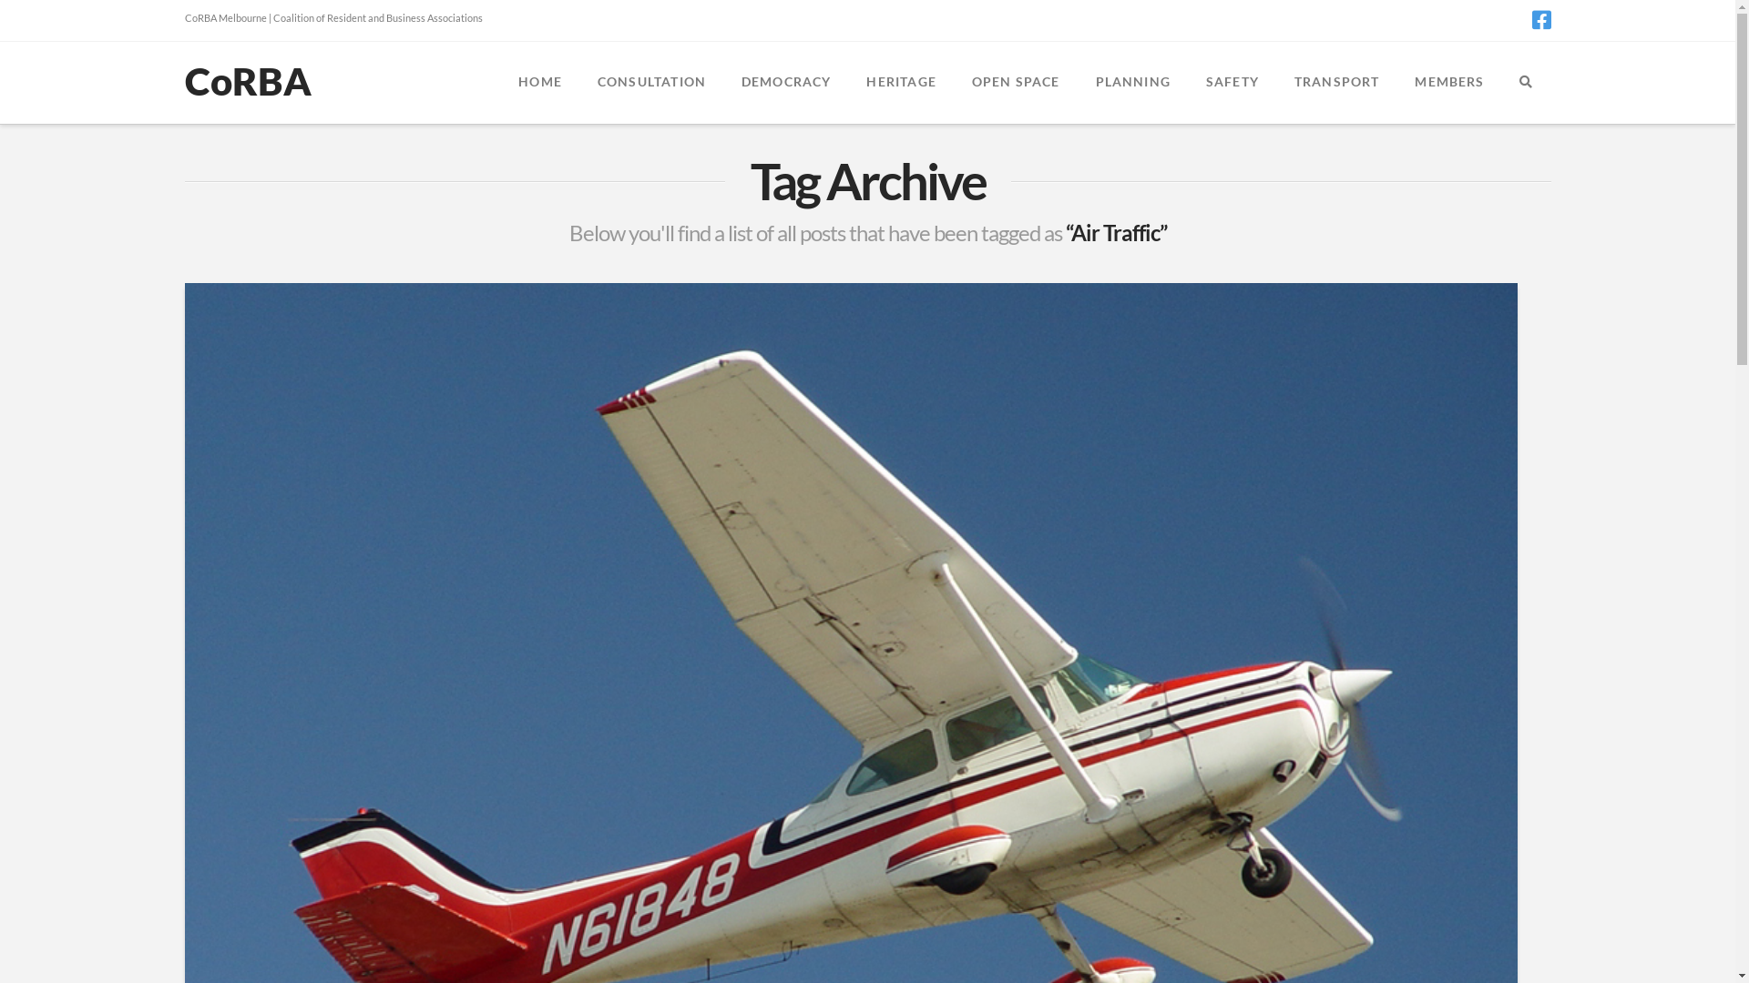 Image resolution: width=1749 pixels, height=983 pixels. I want to click on SAFETY, so click(1232, 83).